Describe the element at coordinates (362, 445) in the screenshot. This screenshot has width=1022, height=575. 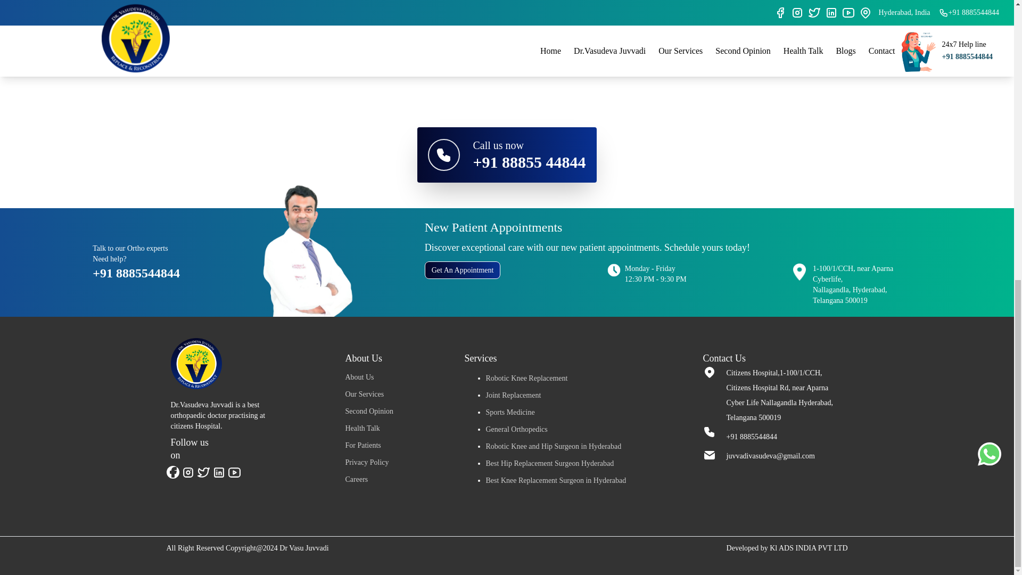
I see `For Patients` at that location.